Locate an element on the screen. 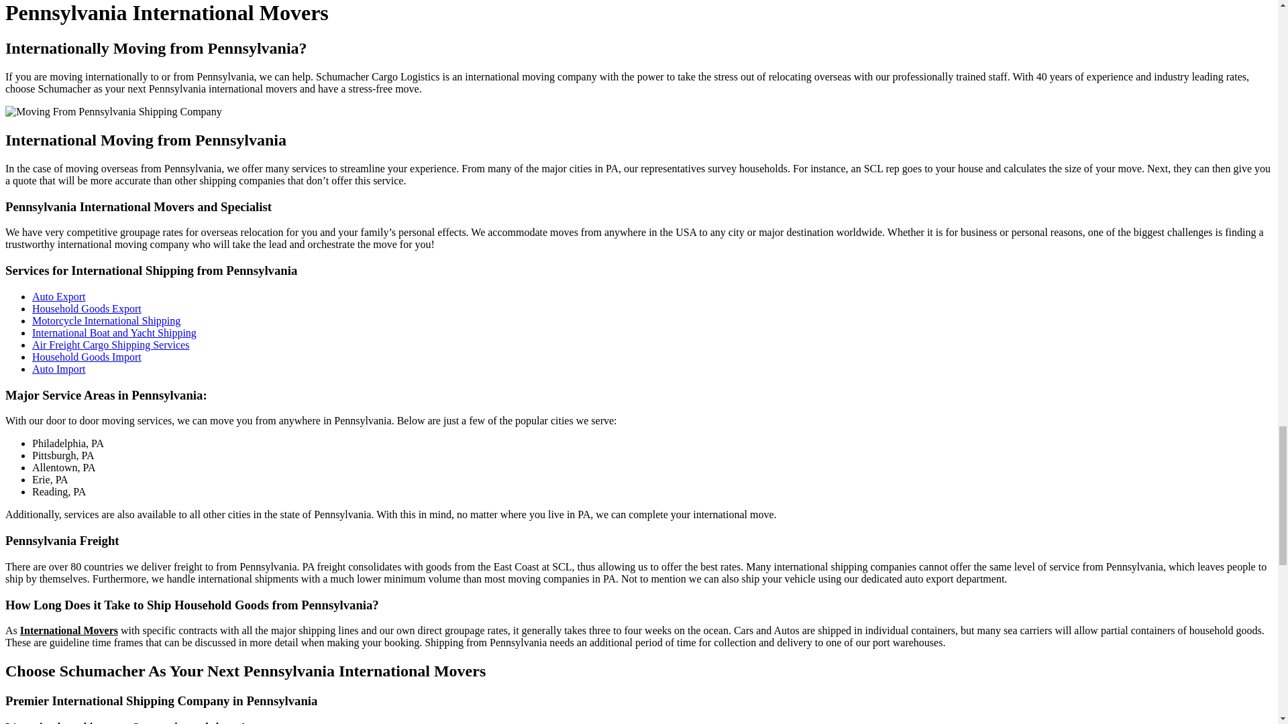 Image resolution: width=1288 pixels, height=724 pixels. International Motorcycle Shipping is located at coordinates (106, 320).